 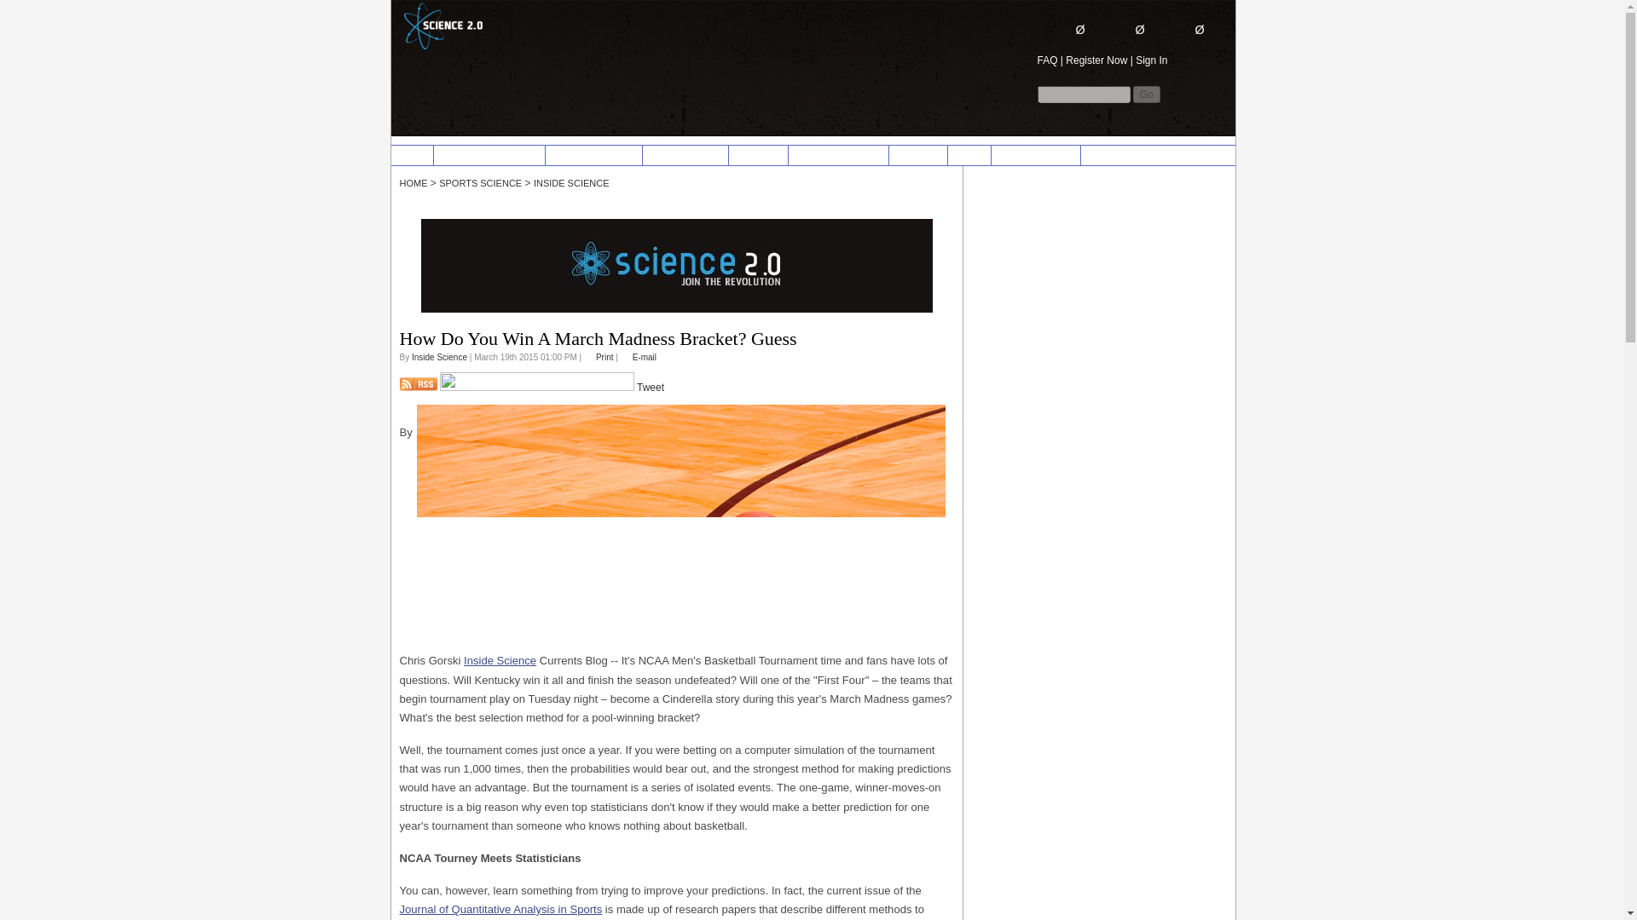 I want to click on PHYSICAL SCIENCES, so click(x=489, y=155).